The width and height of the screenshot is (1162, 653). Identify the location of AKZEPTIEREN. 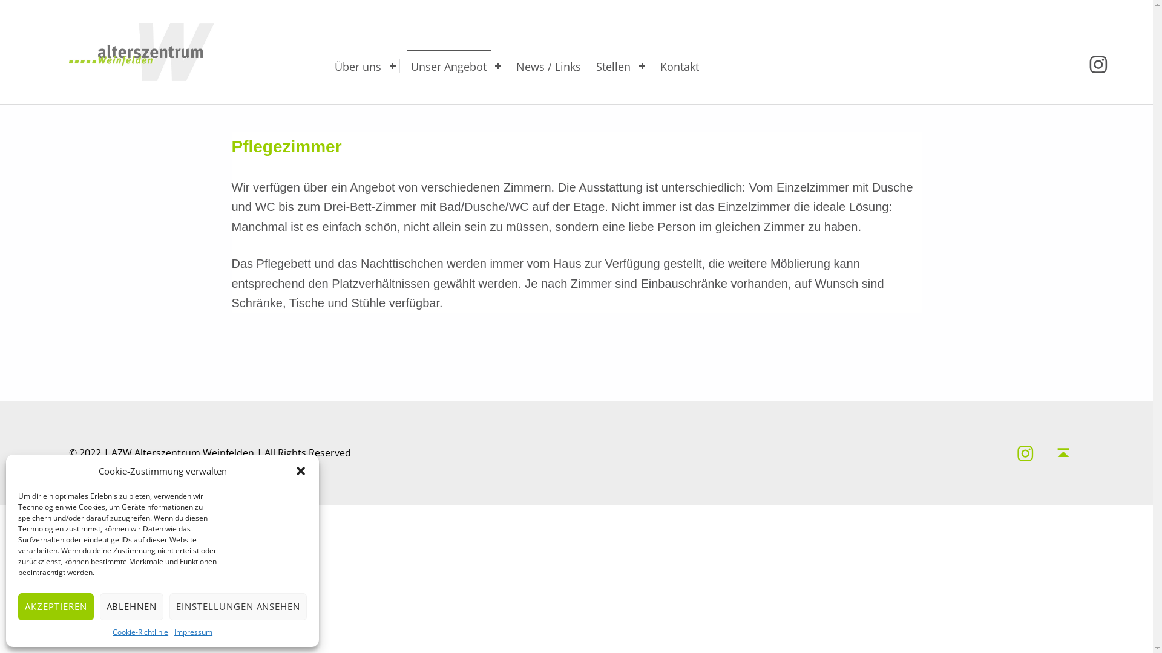
(56, 607).